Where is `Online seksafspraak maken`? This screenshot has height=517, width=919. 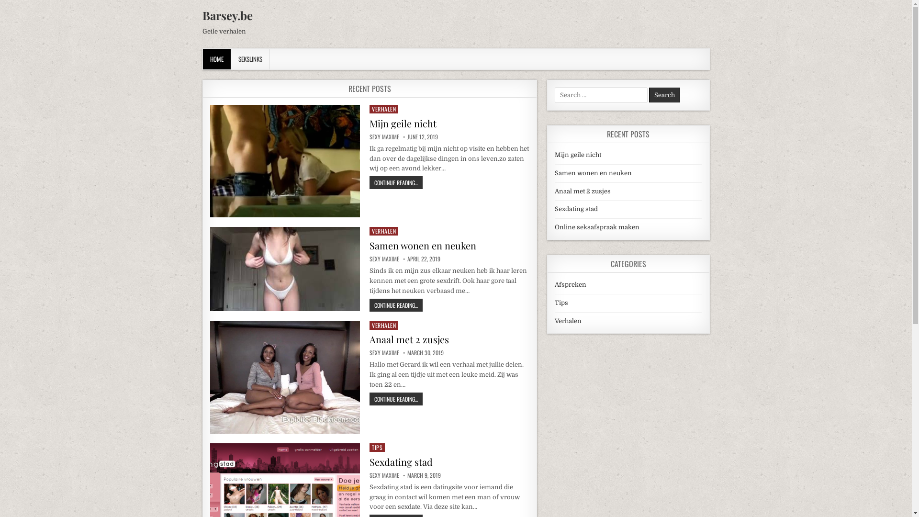
Online seksafspraak maken is located at coordinates (597, 227).